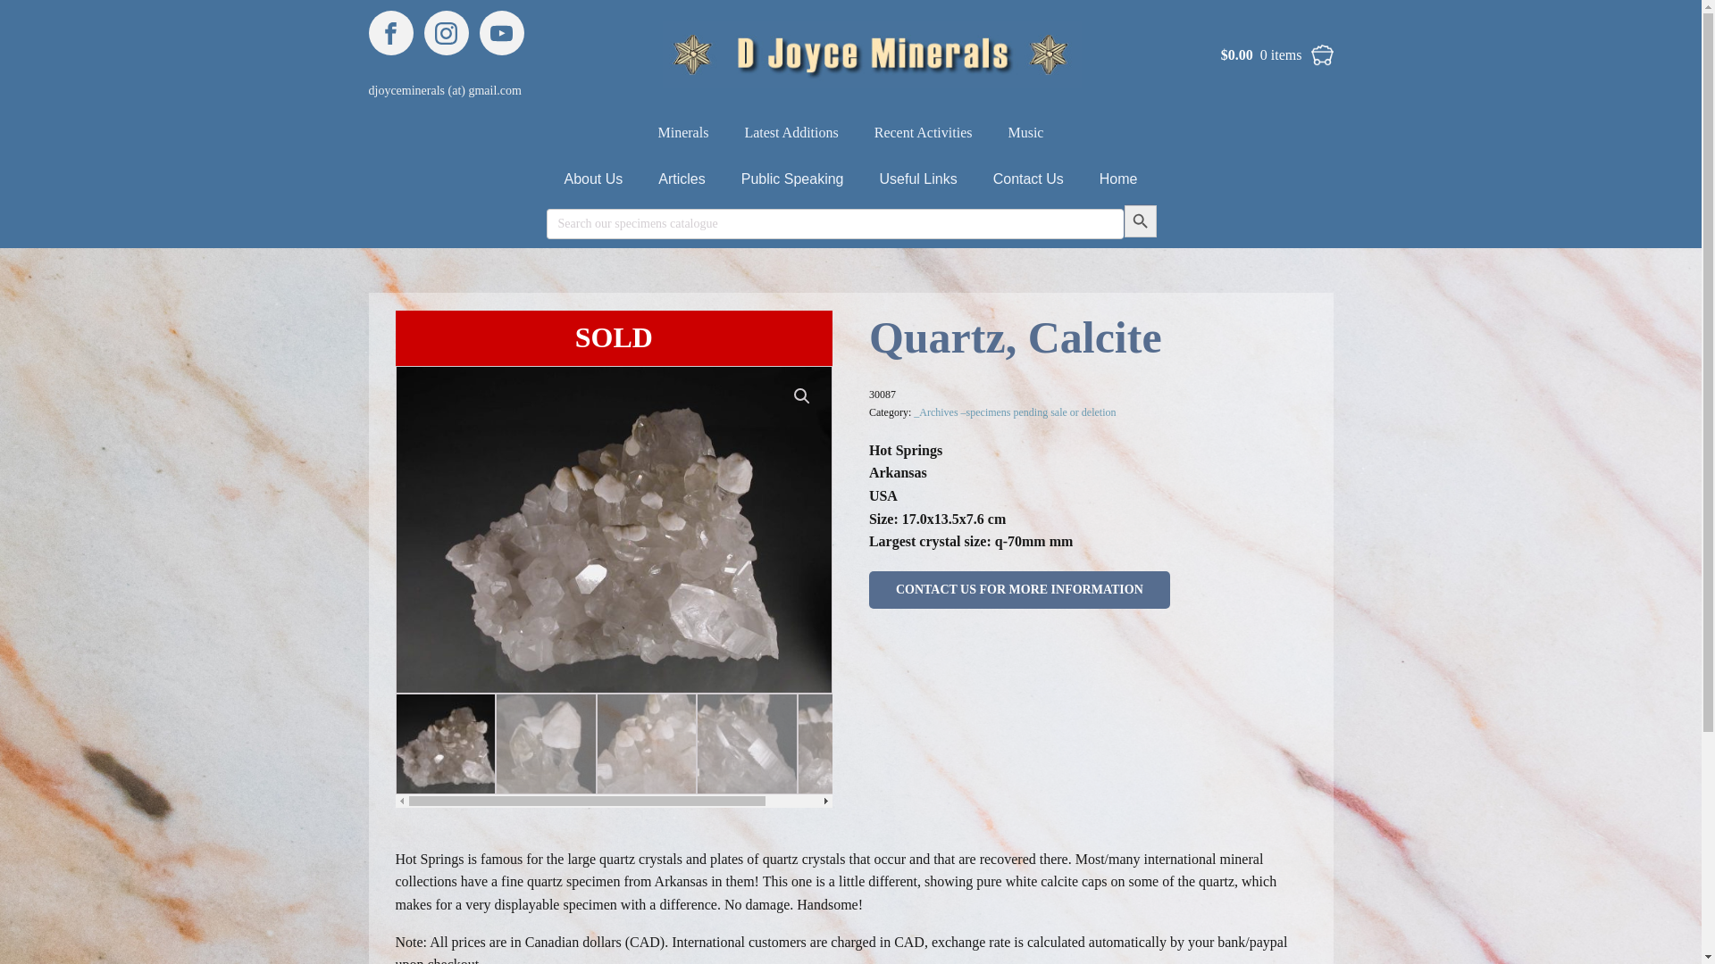 The image size is (1715, 964). I want to click on 30087, so click(614, 530).